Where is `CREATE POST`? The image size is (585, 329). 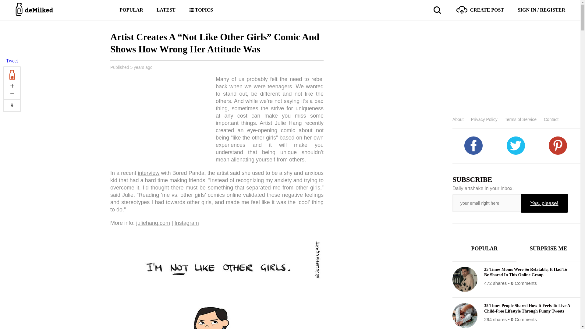 CREATE POST is located at coordinates (480, 10).